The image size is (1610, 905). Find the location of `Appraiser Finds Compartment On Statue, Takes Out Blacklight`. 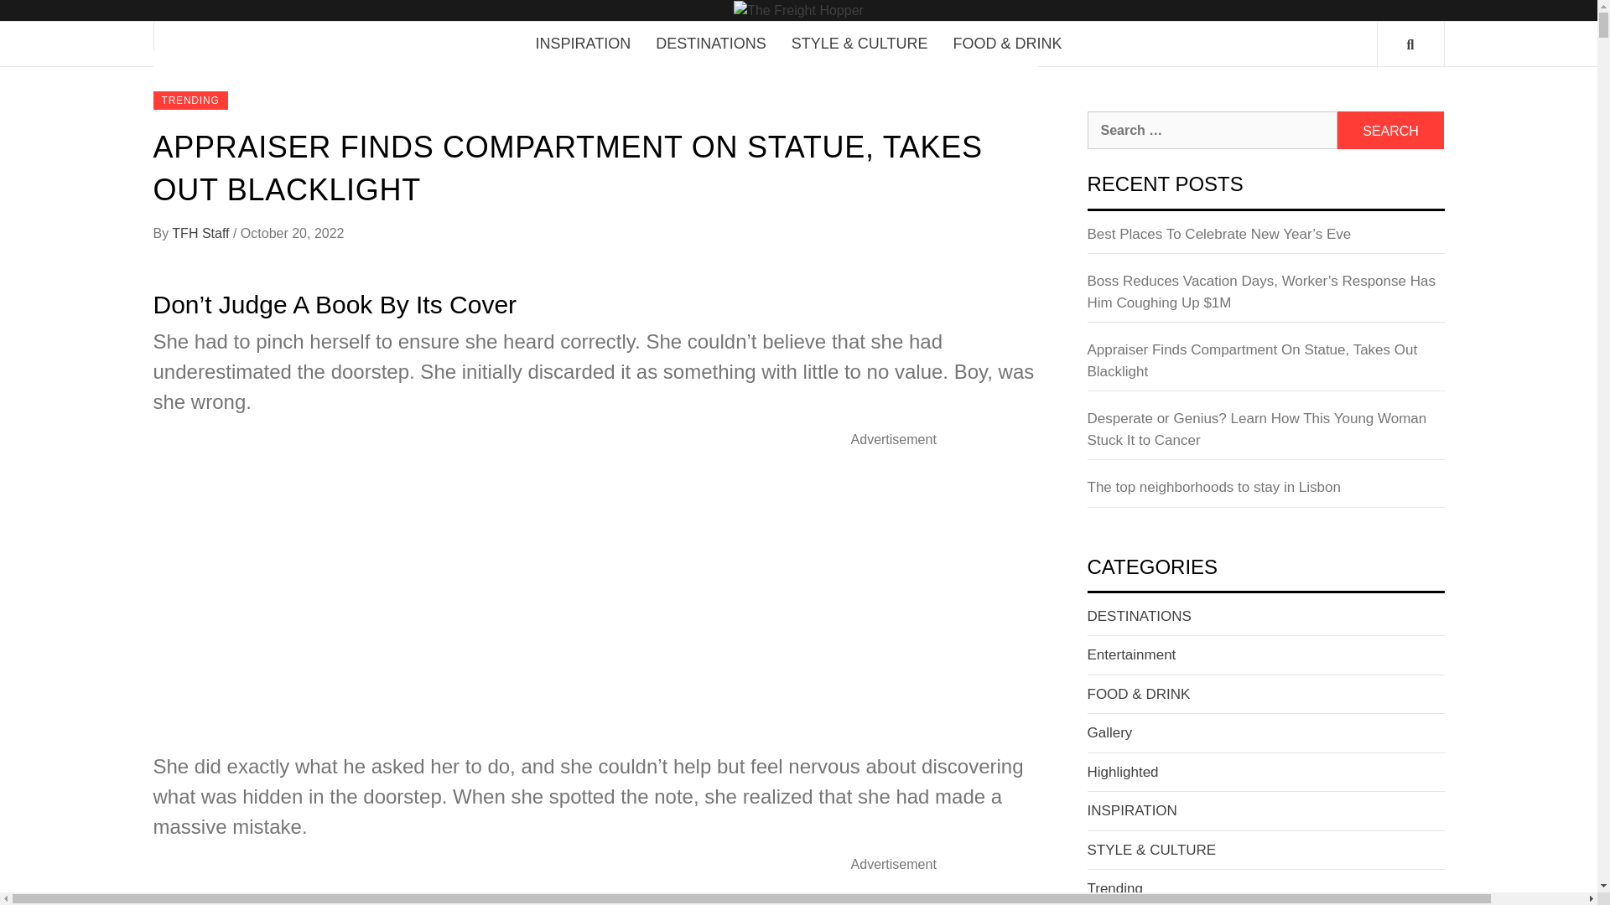

Appraiser Finds Compartment On Statue, Takes Out Blacklight is located at coordinates (1265, 365).